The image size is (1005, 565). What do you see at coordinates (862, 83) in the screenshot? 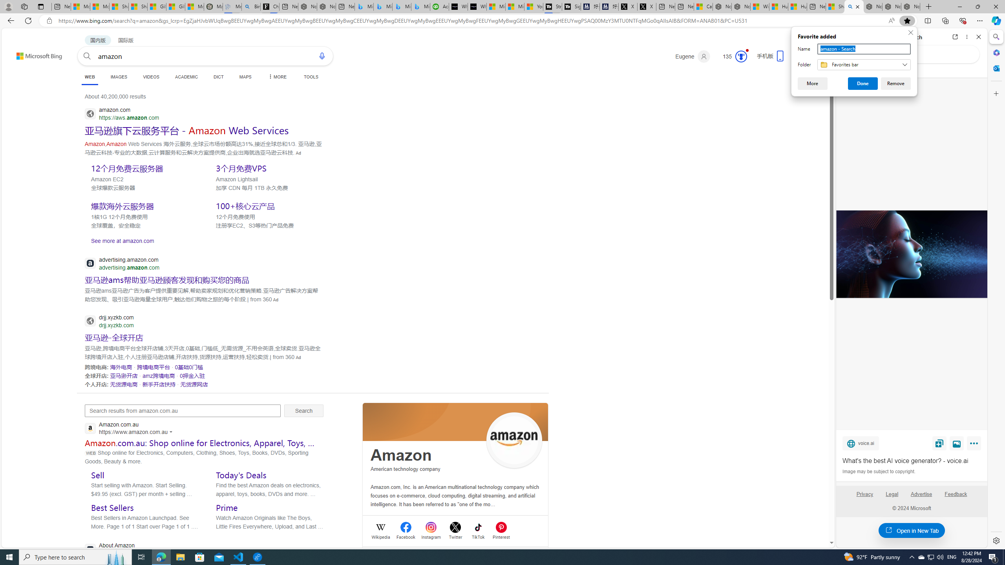
I see `Done` at bounding box center [862, 83].